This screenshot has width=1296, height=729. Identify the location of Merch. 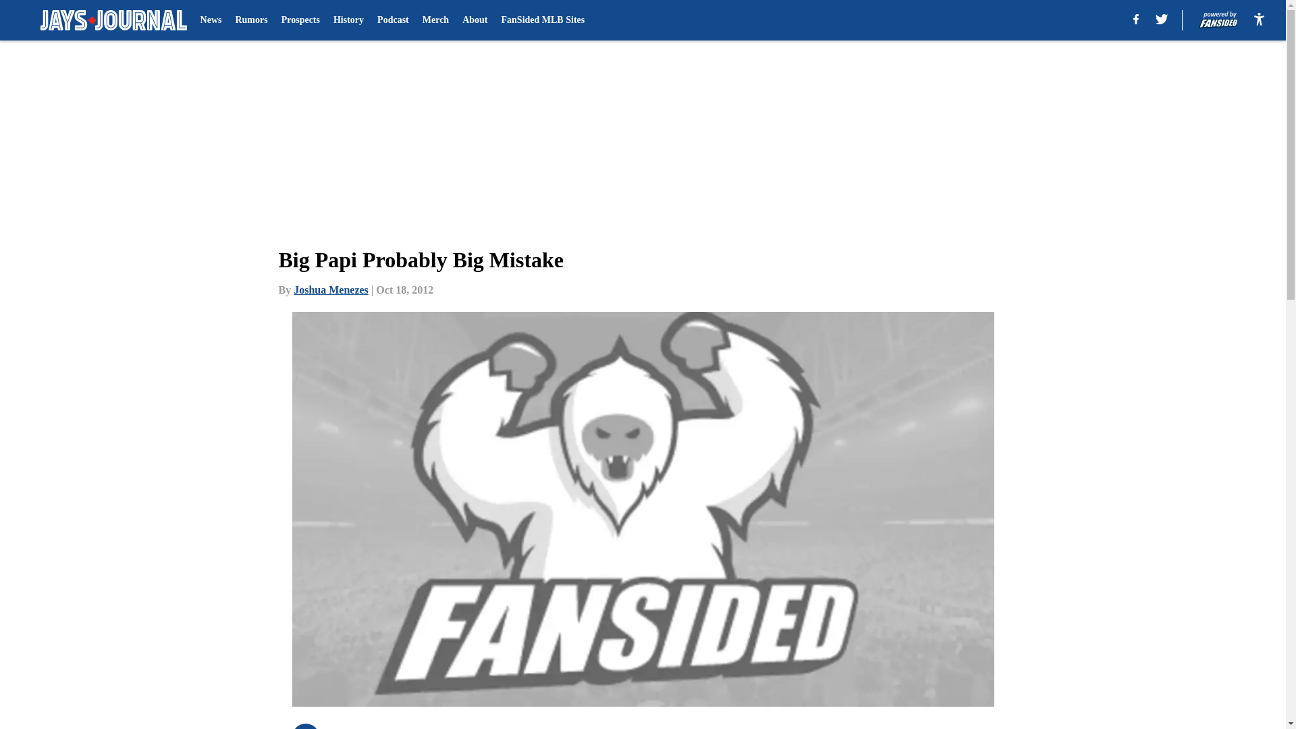
(435, 20).